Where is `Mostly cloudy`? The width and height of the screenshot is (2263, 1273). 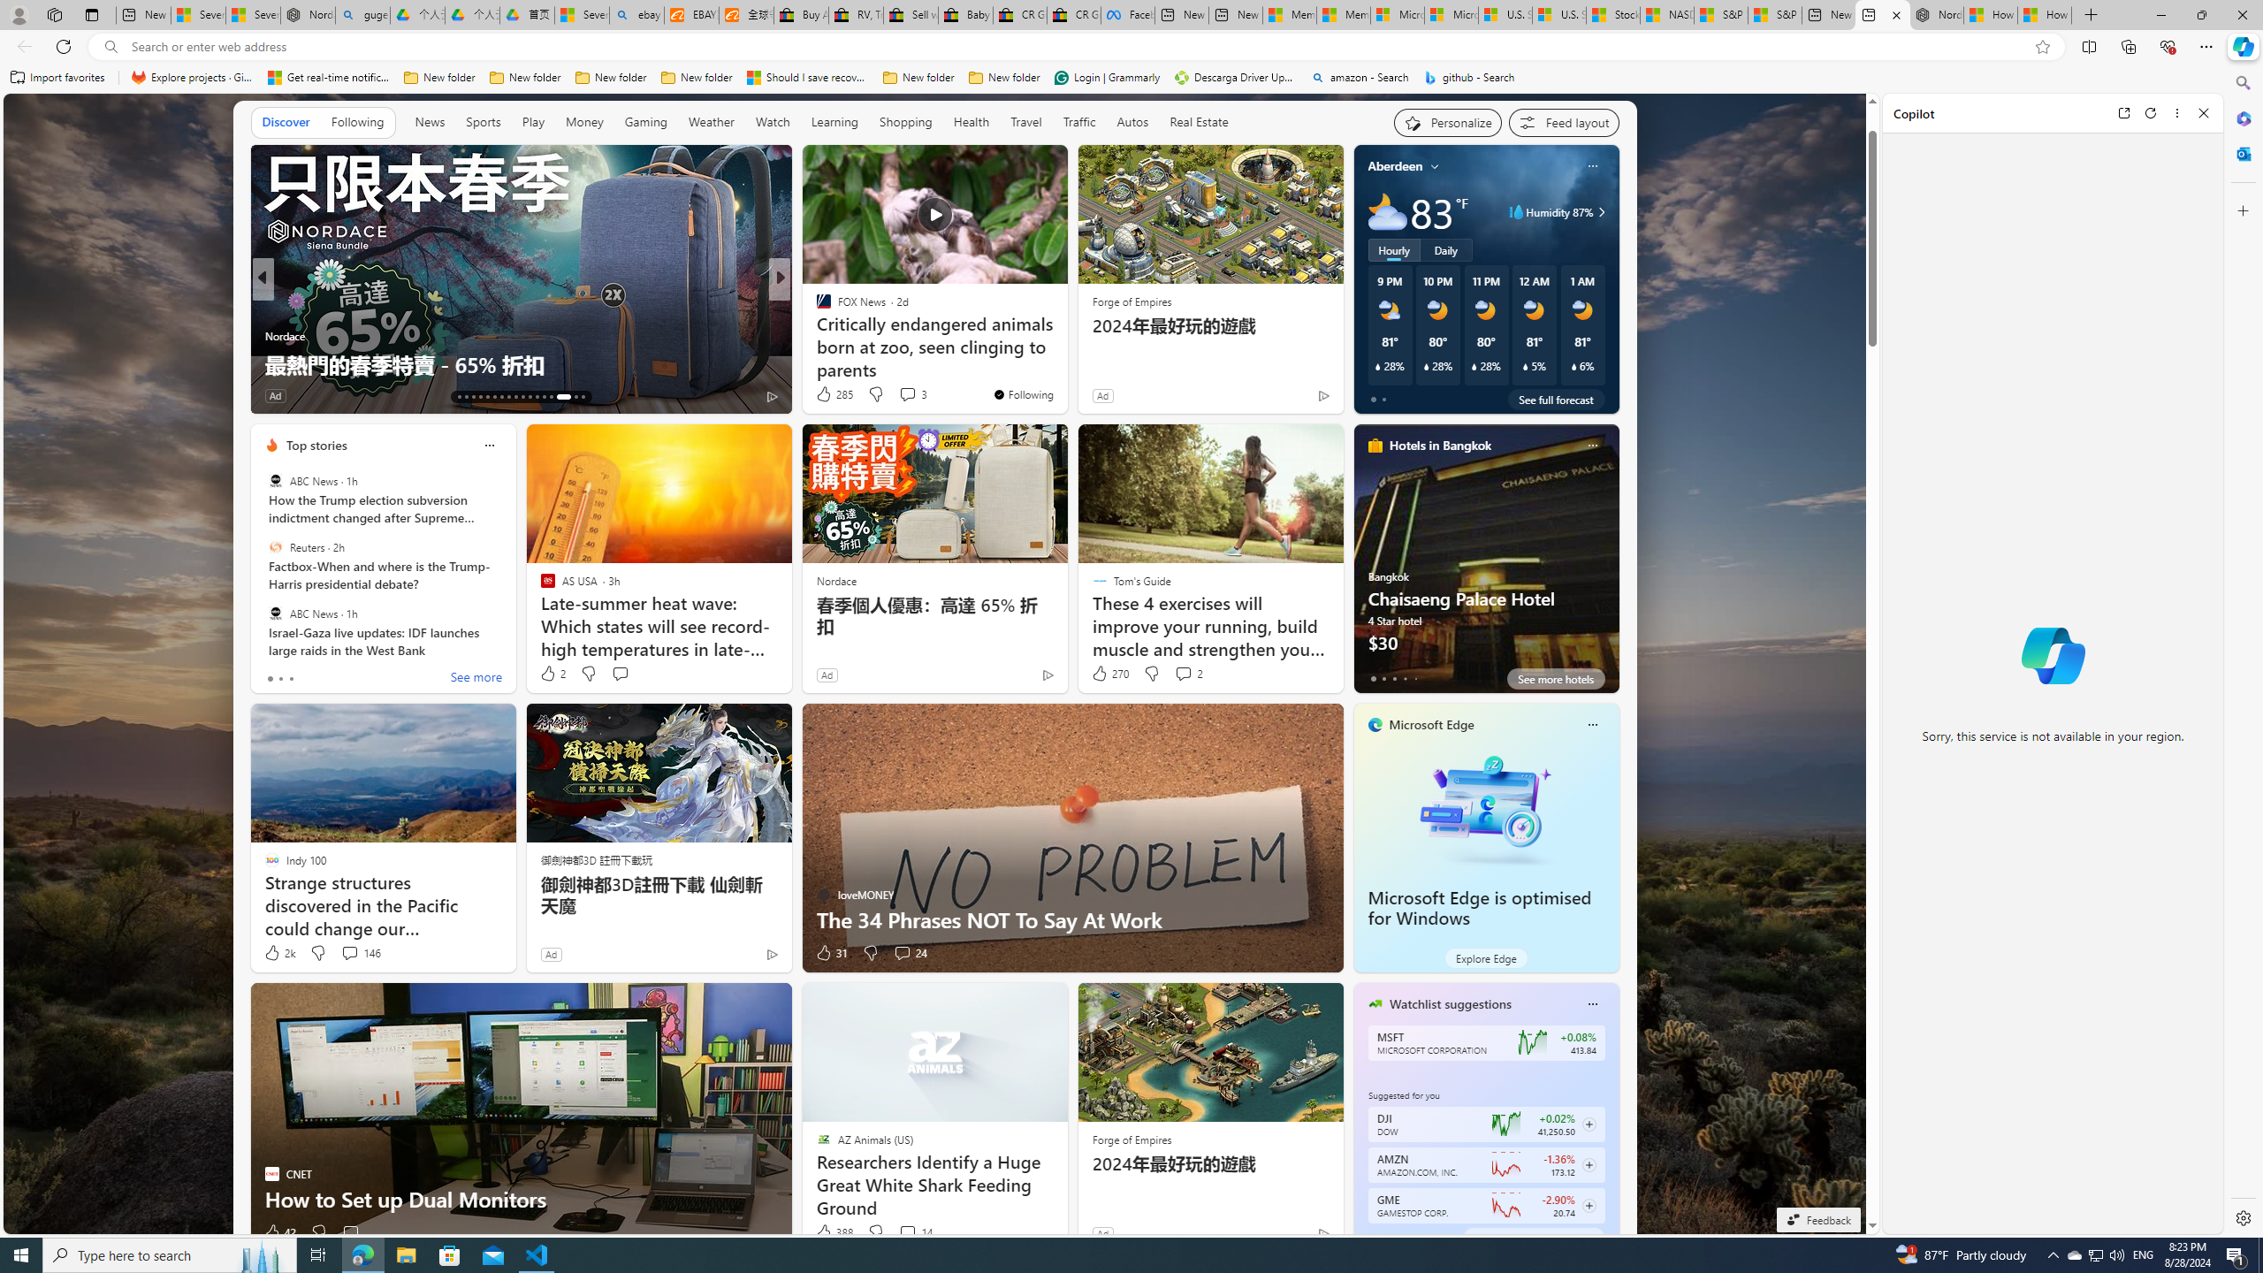
Mostly cloudy is located at coordinates (1387, 212).